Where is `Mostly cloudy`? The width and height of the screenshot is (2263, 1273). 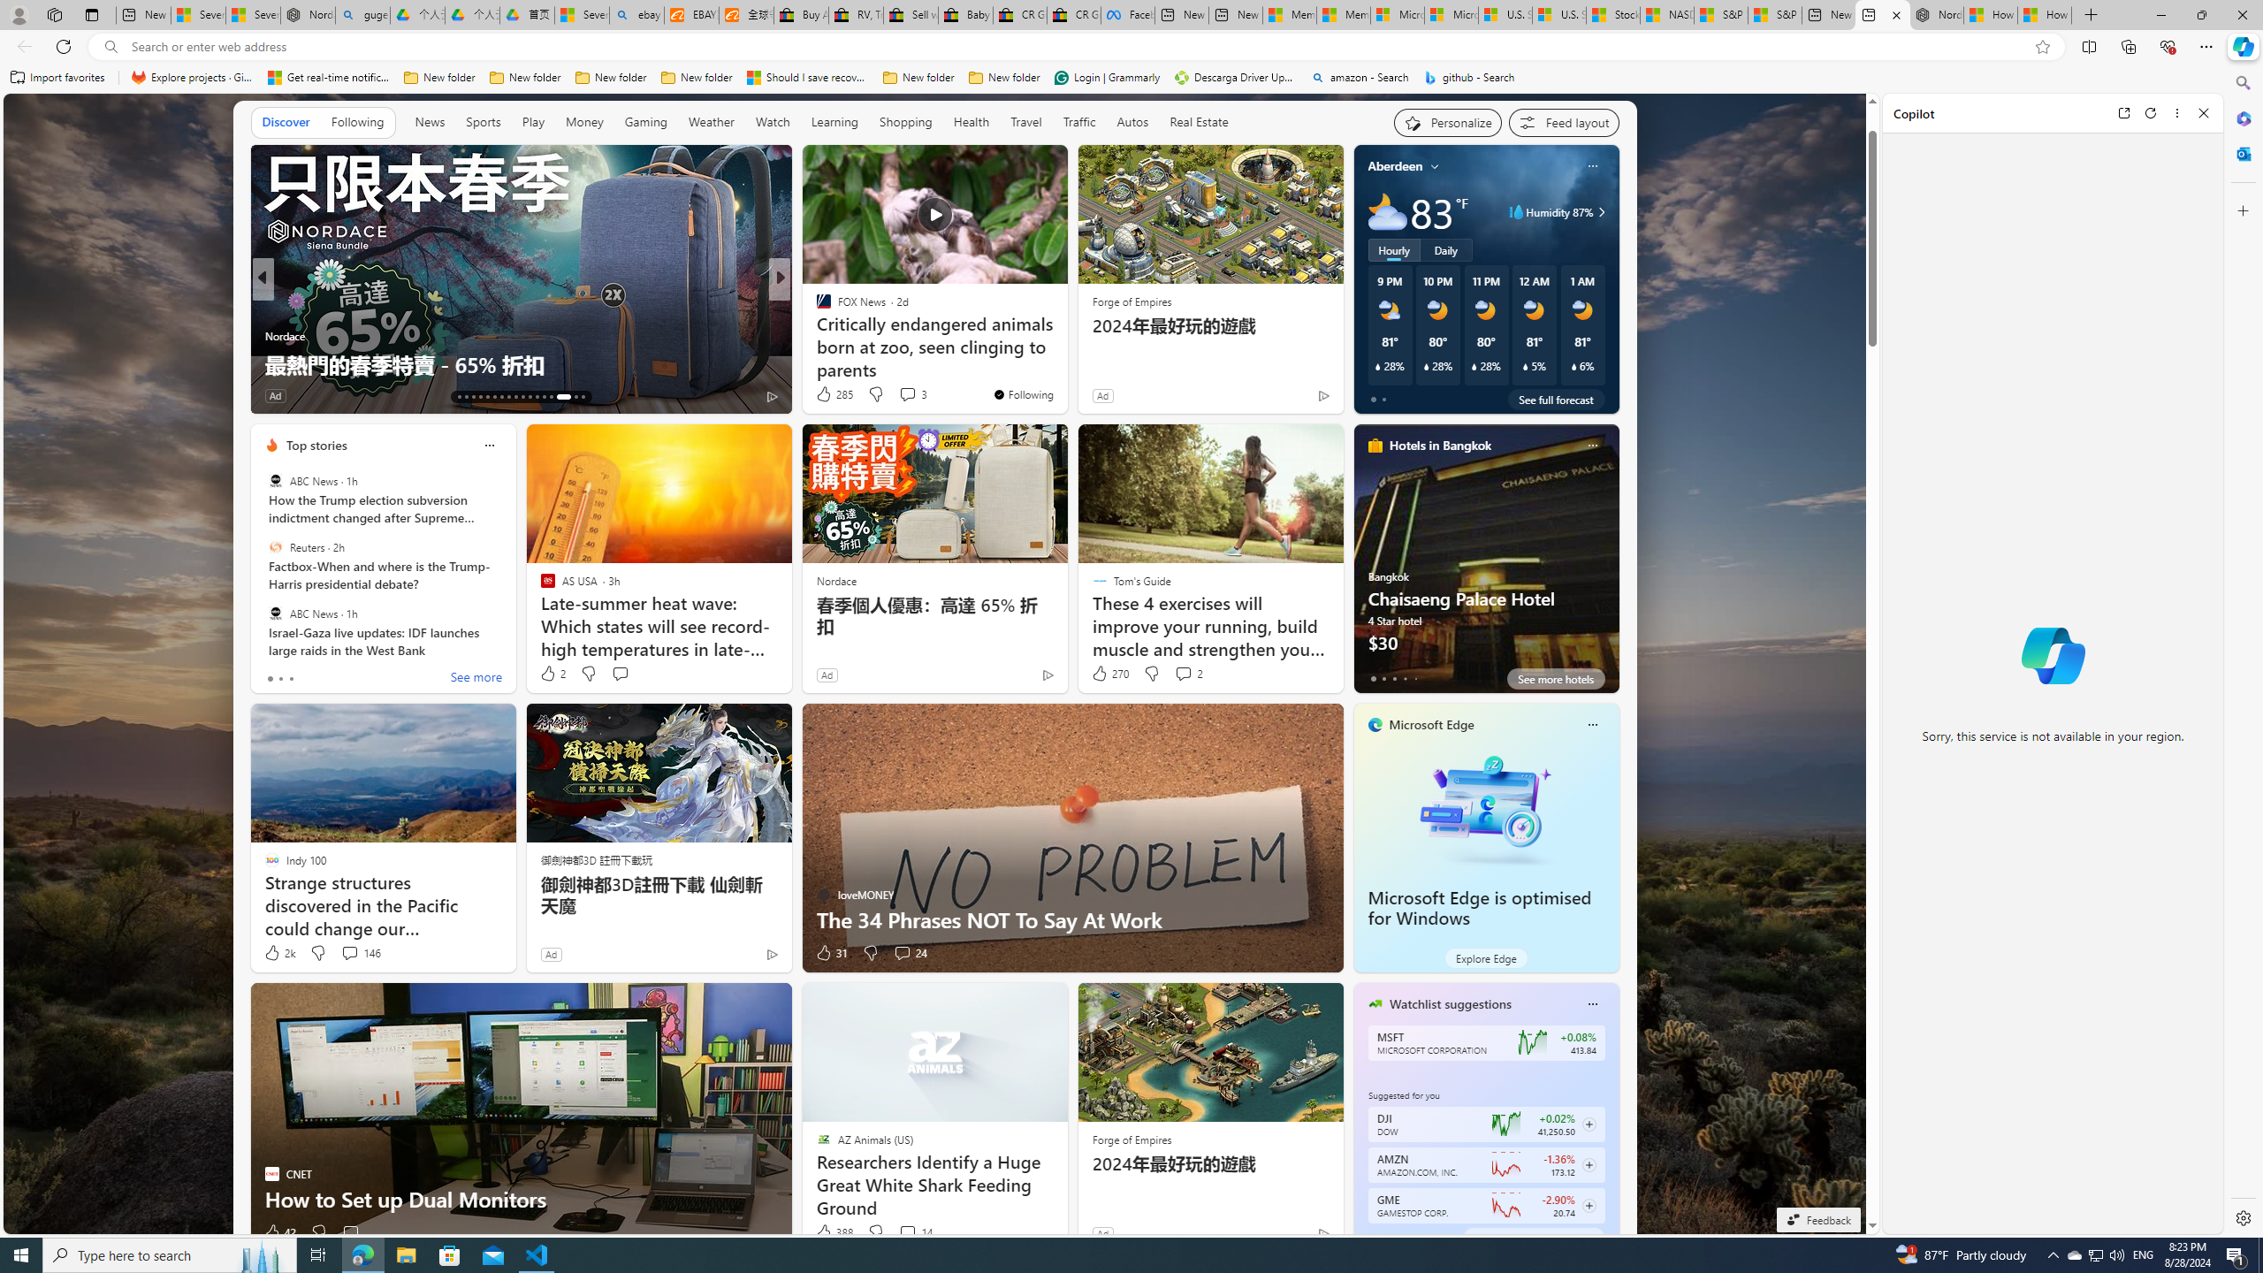
Mostly cloudy is located at coordinates (1387, 212).